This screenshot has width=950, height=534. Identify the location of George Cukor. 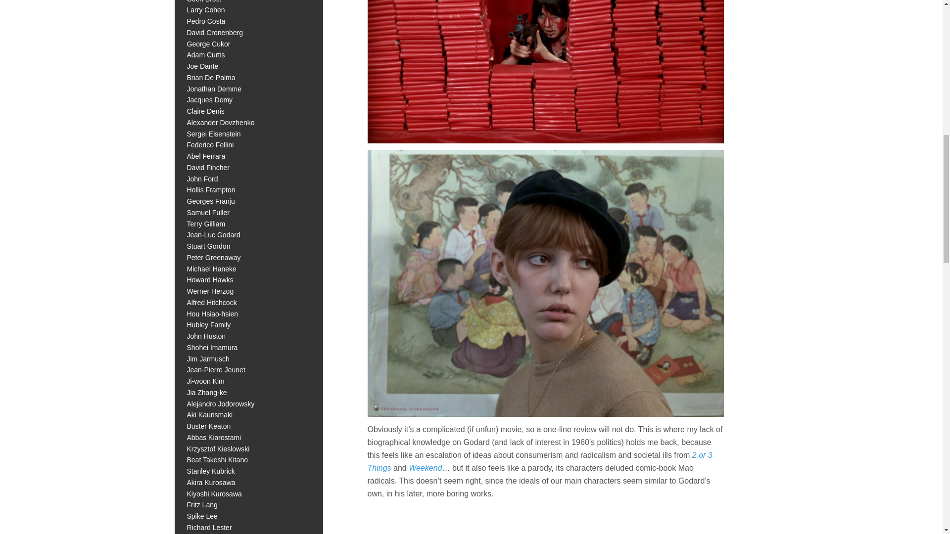
(209, 44).